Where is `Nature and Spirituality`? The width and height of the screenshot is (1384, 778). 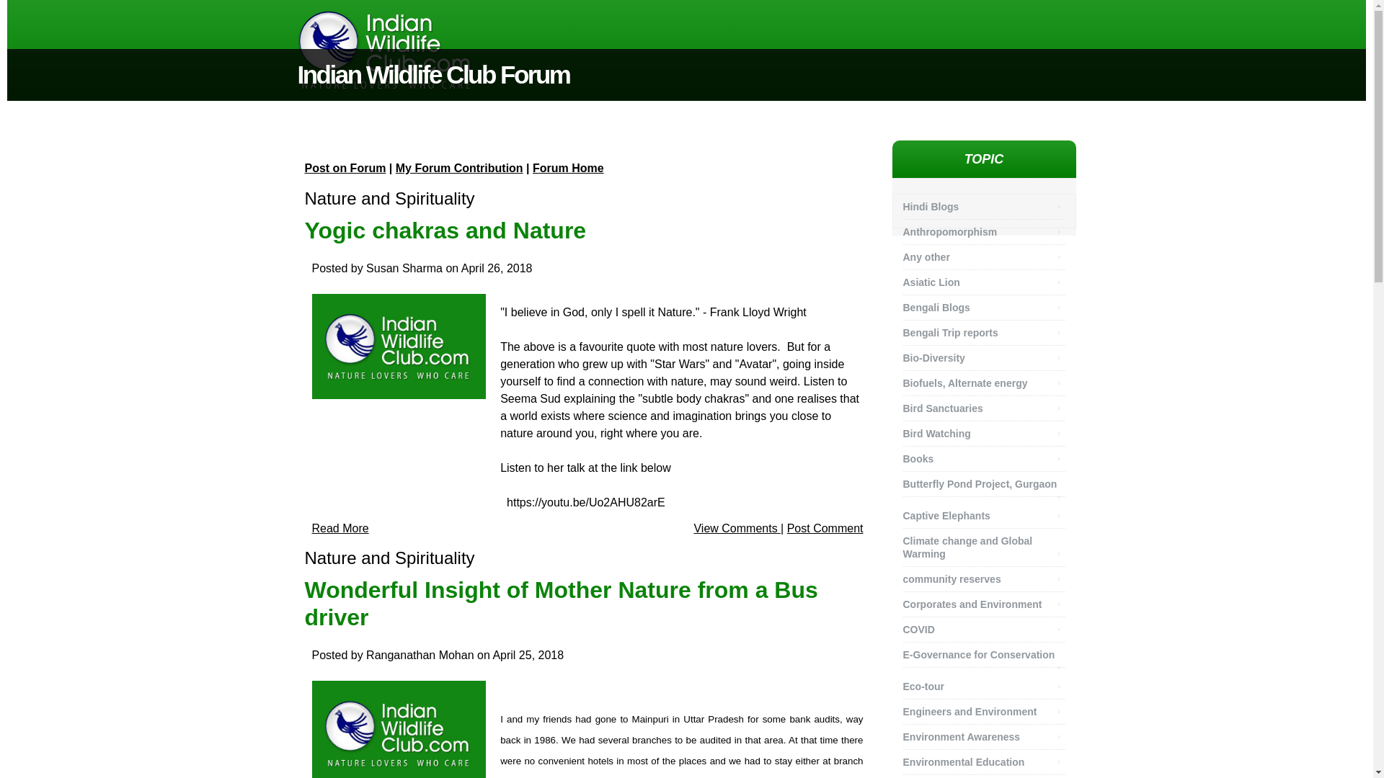
Nature and Spirituality is located at coordinates (389, 558).